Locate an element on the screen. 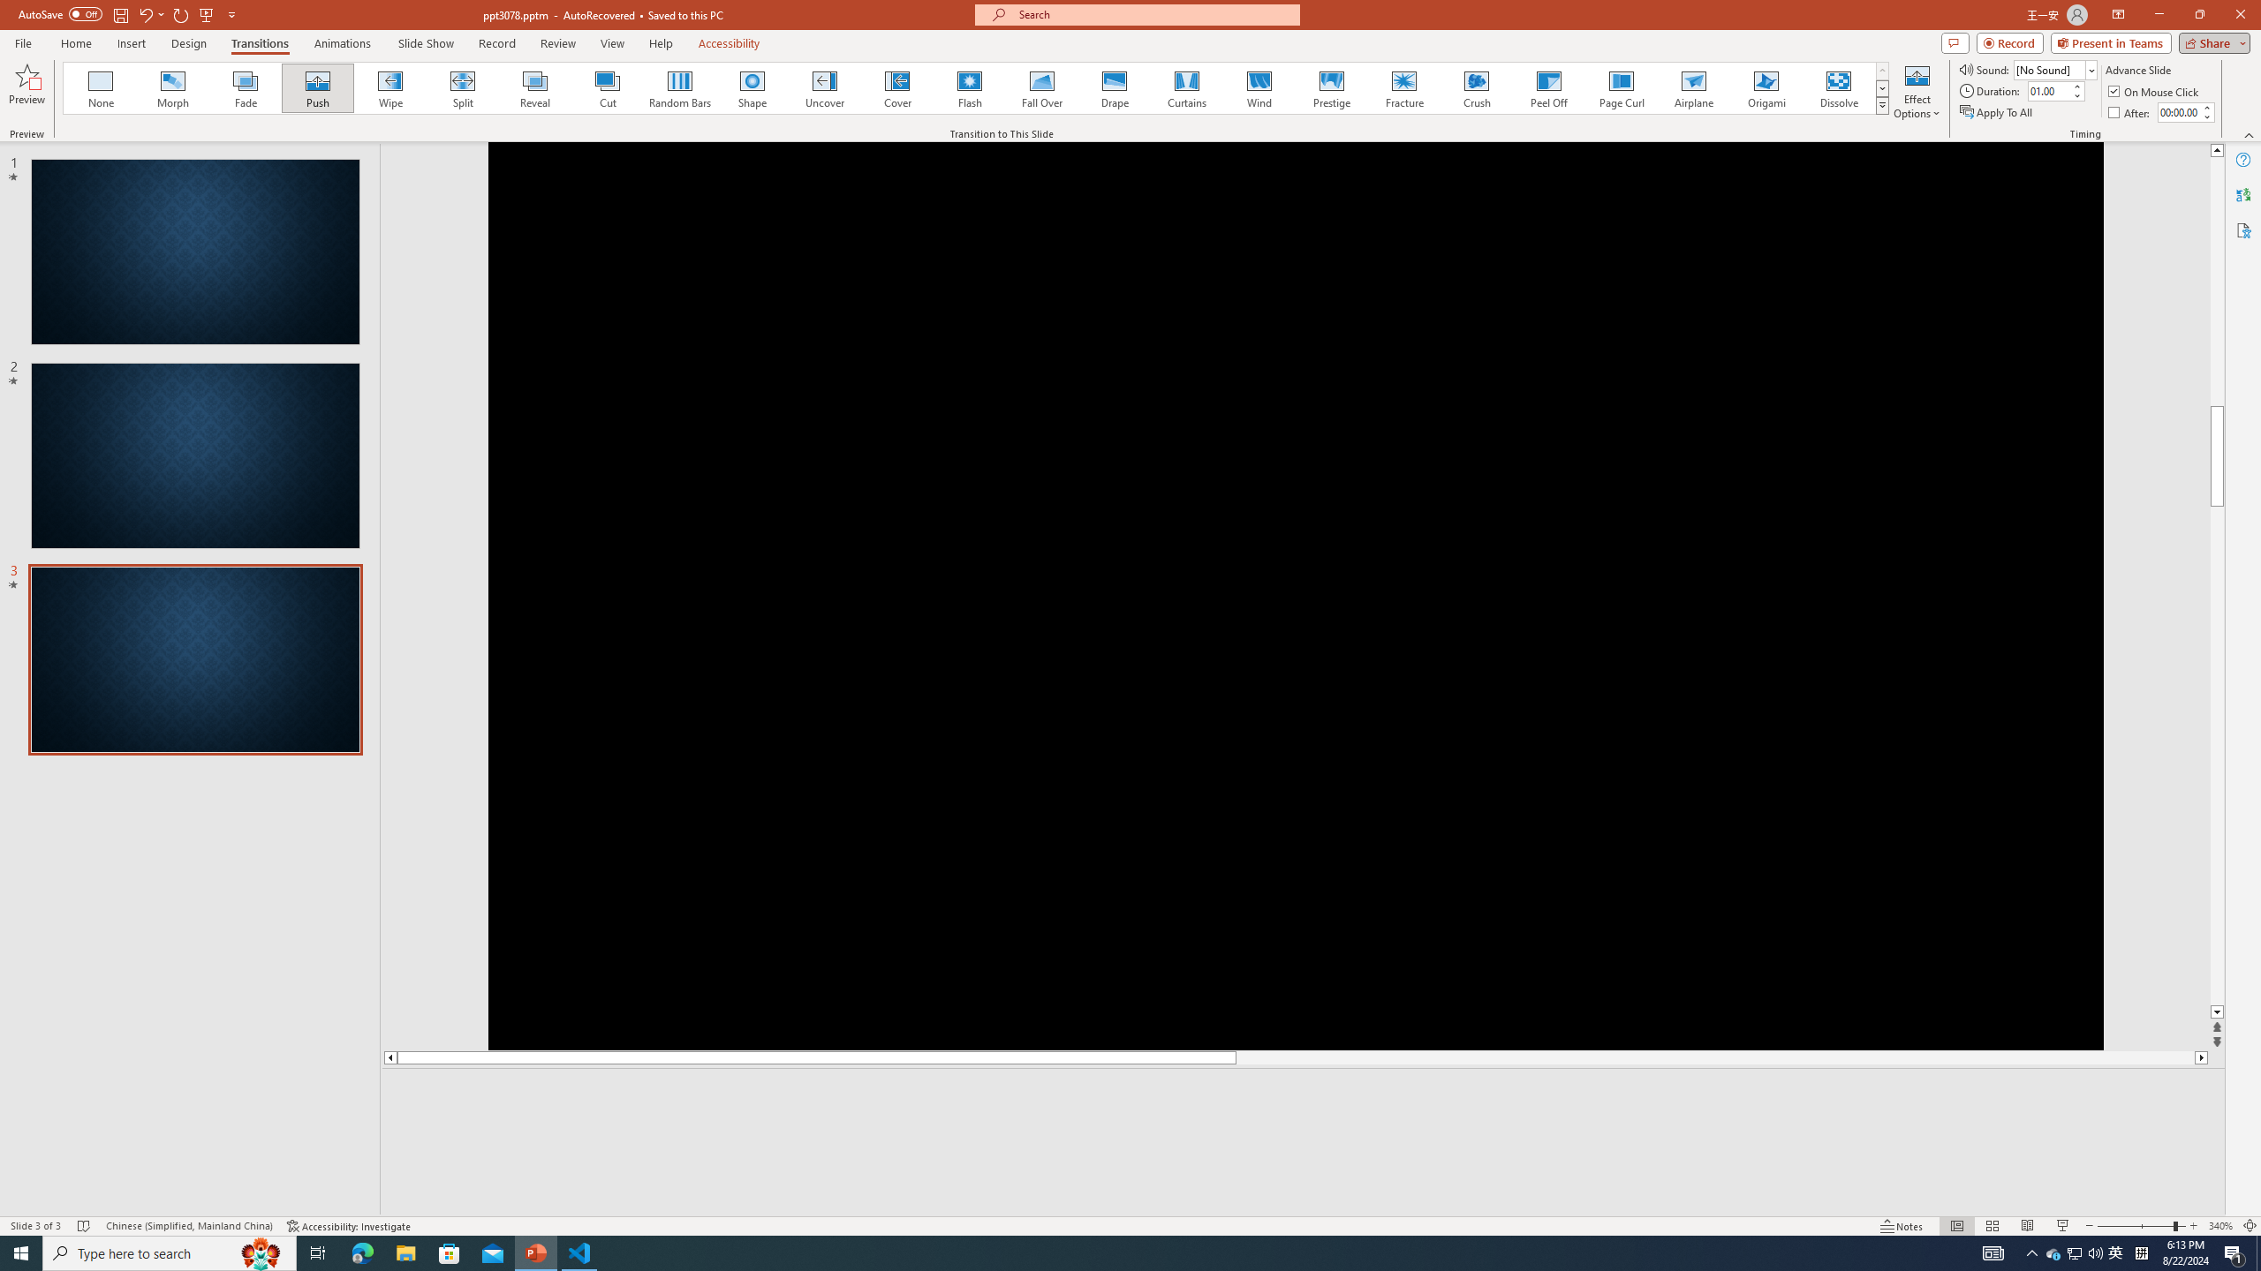 The image size is (2261, 1271). Page down is located at coordinates (2217, 881).